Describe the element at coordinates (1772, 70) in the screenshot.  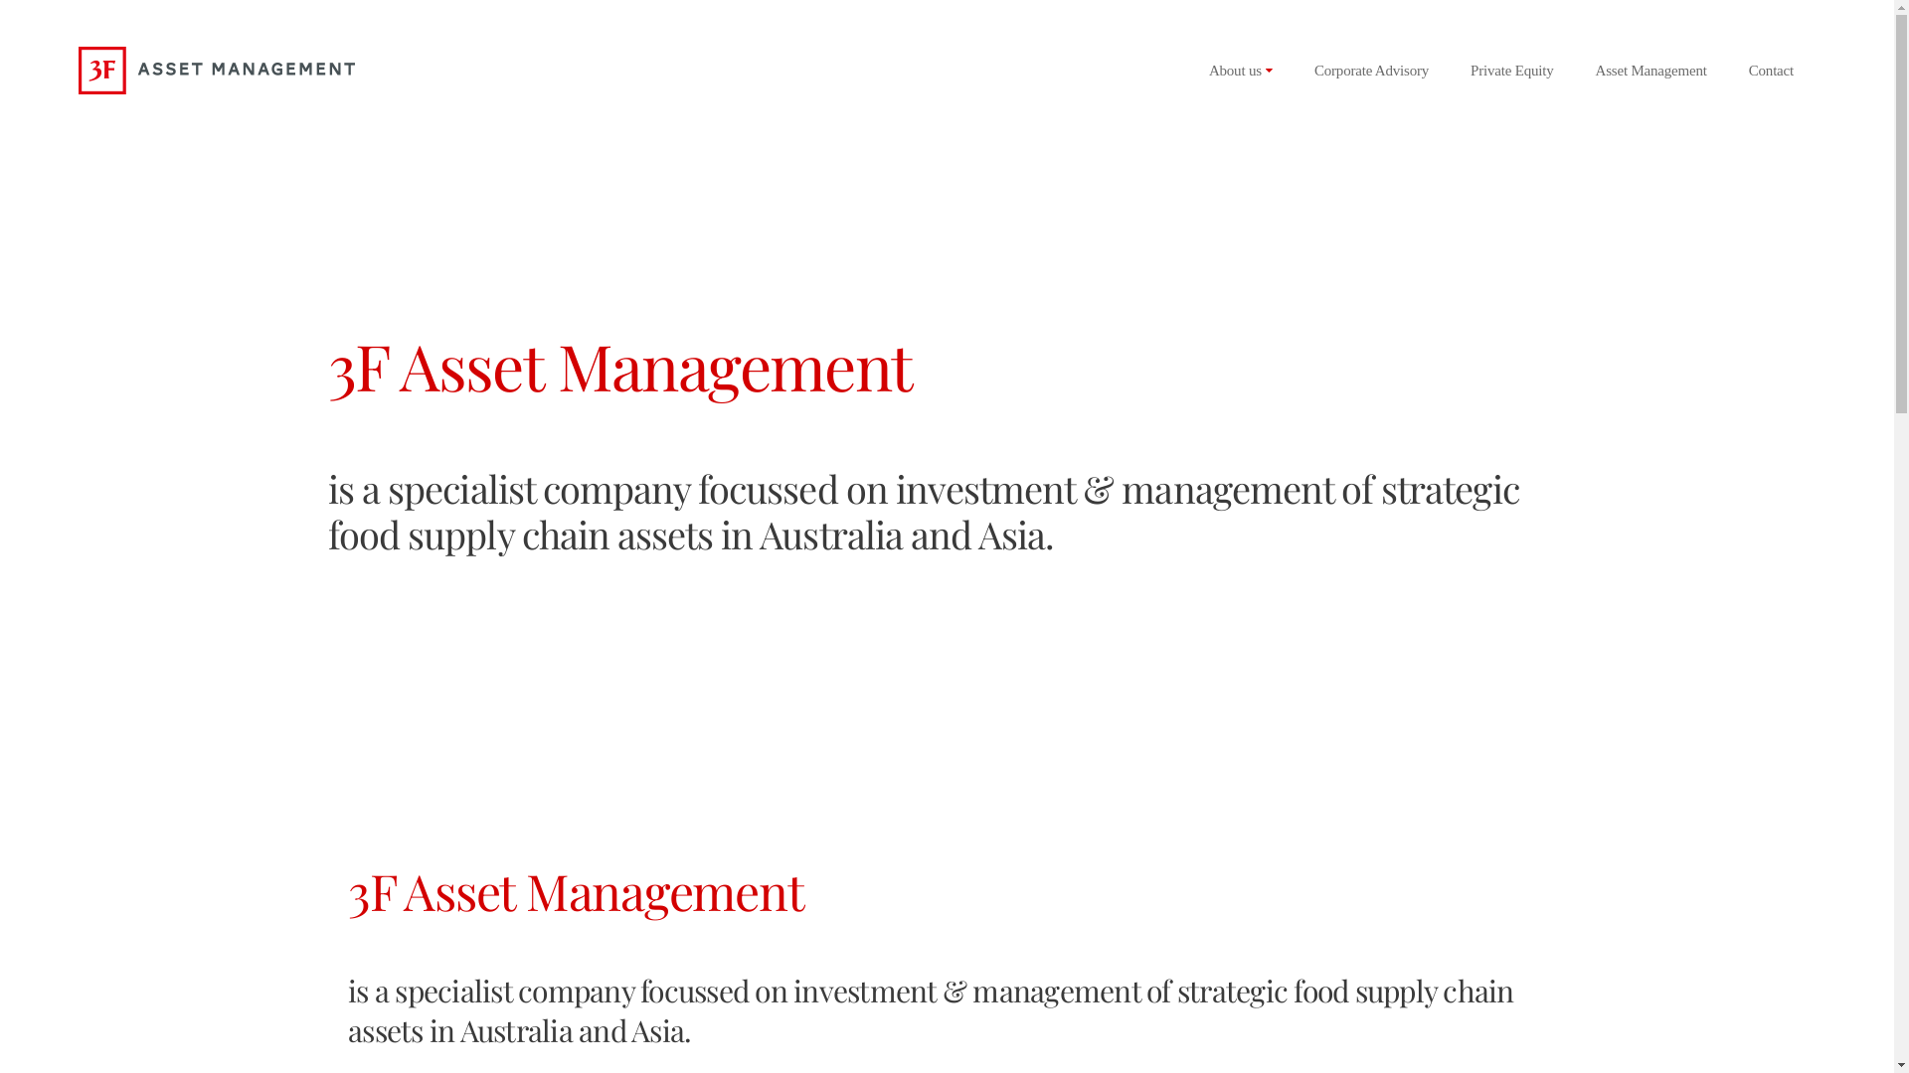
I see `Contact` at that location.